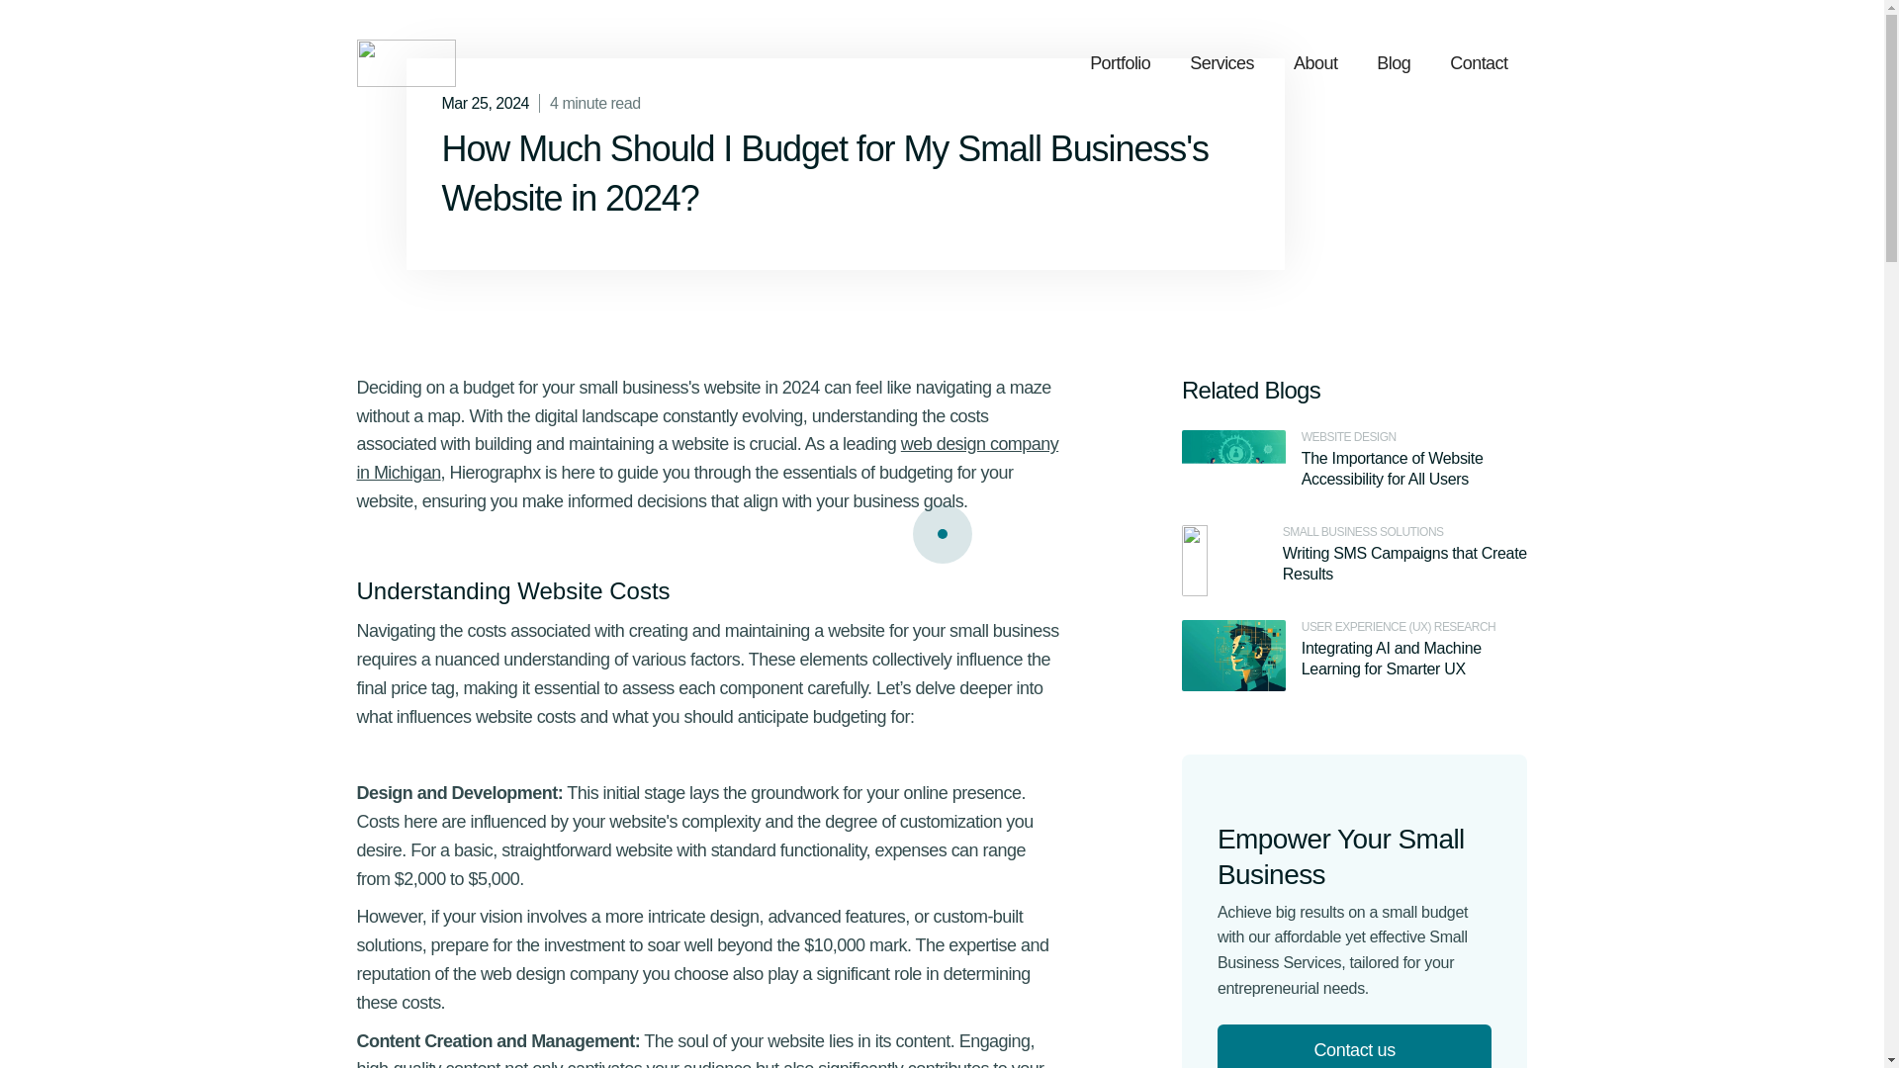  Describe the element at coordinates (1120, 63) in the screenshot. I see `Portfolio` at that location.